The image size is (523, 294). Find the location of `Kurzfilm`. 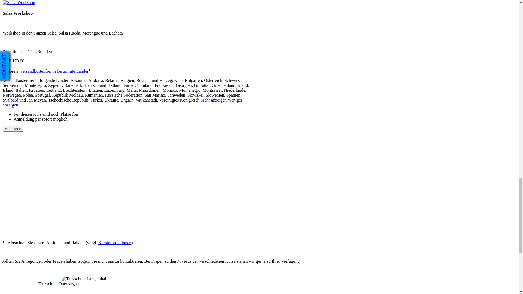

Kurzfilm is located at coordinates (30, 212).